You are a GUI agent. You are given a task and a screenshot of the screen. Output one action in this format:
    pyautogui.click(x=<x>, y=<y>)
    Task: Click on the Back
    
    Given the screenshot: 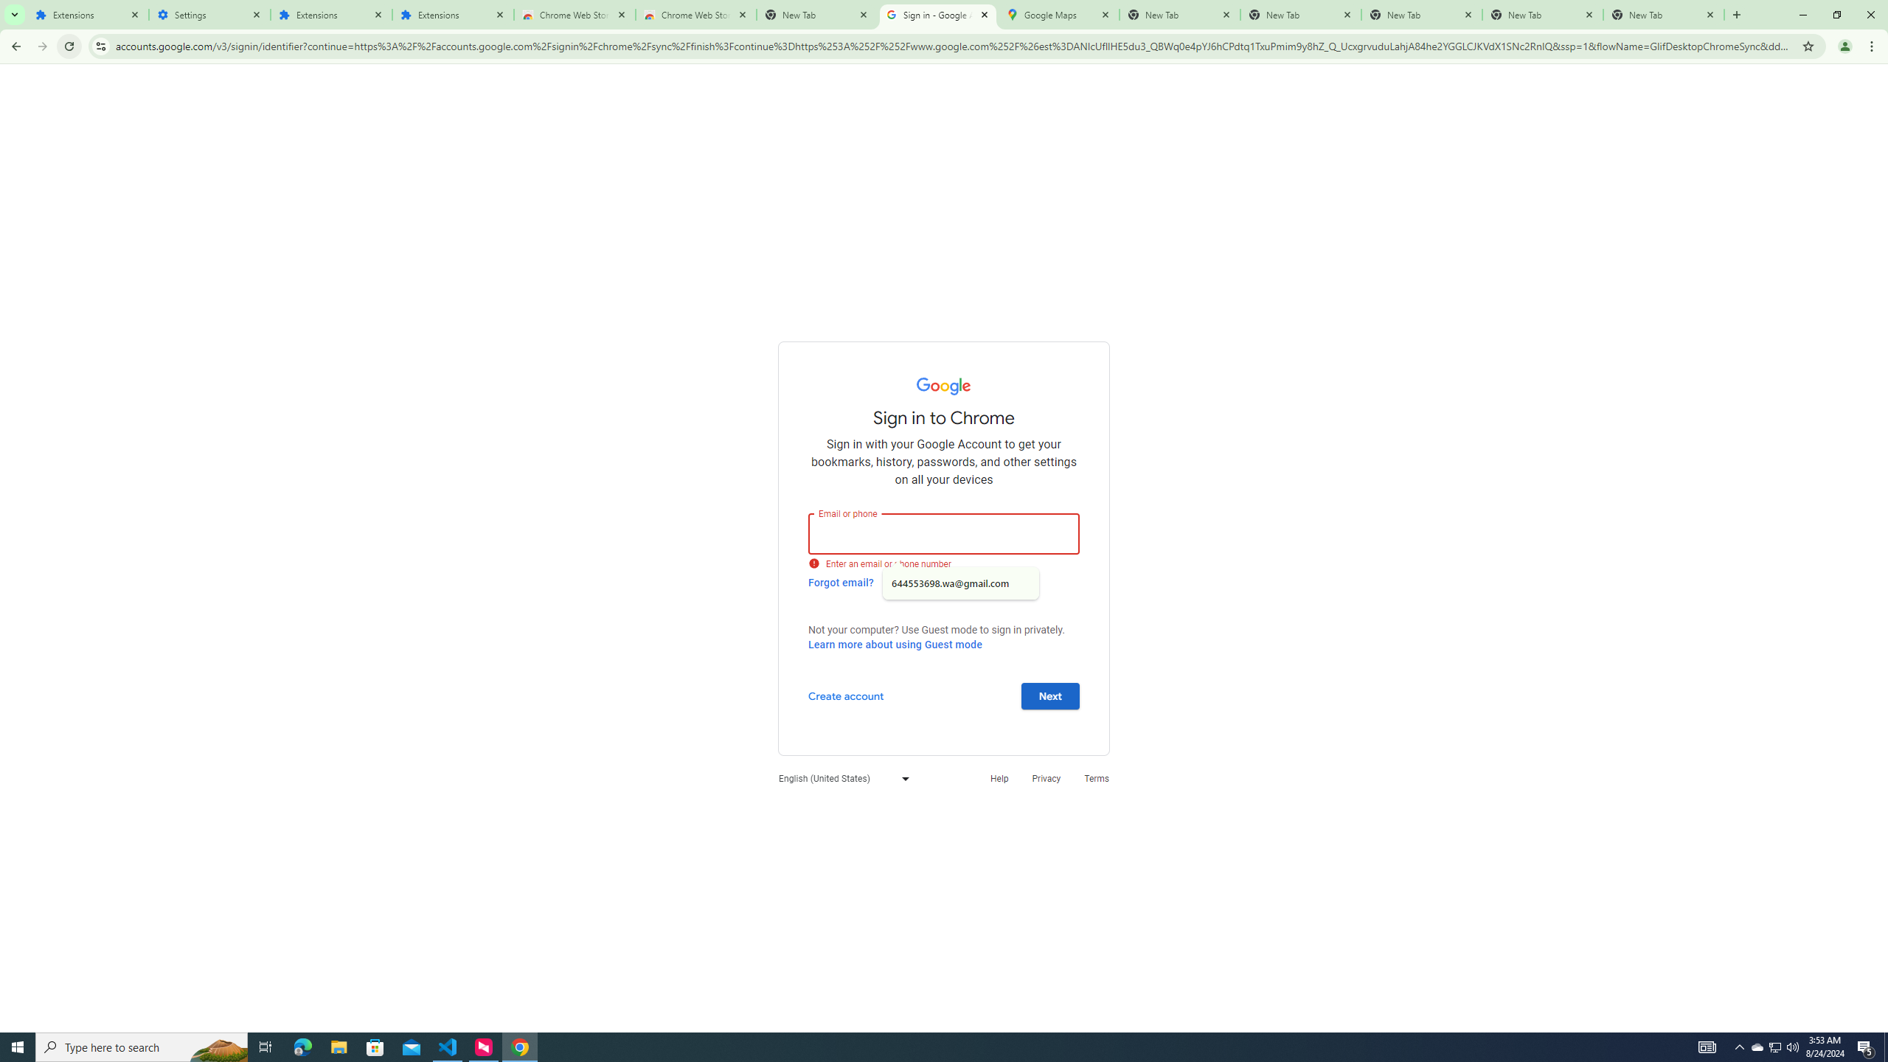 What is the action you would take?
    pyautogui.click(x=14, y=46)
    